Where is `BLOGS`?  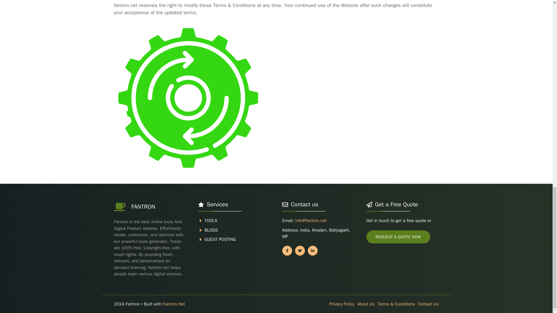 BLOGS is located at coordinates (211, 230).